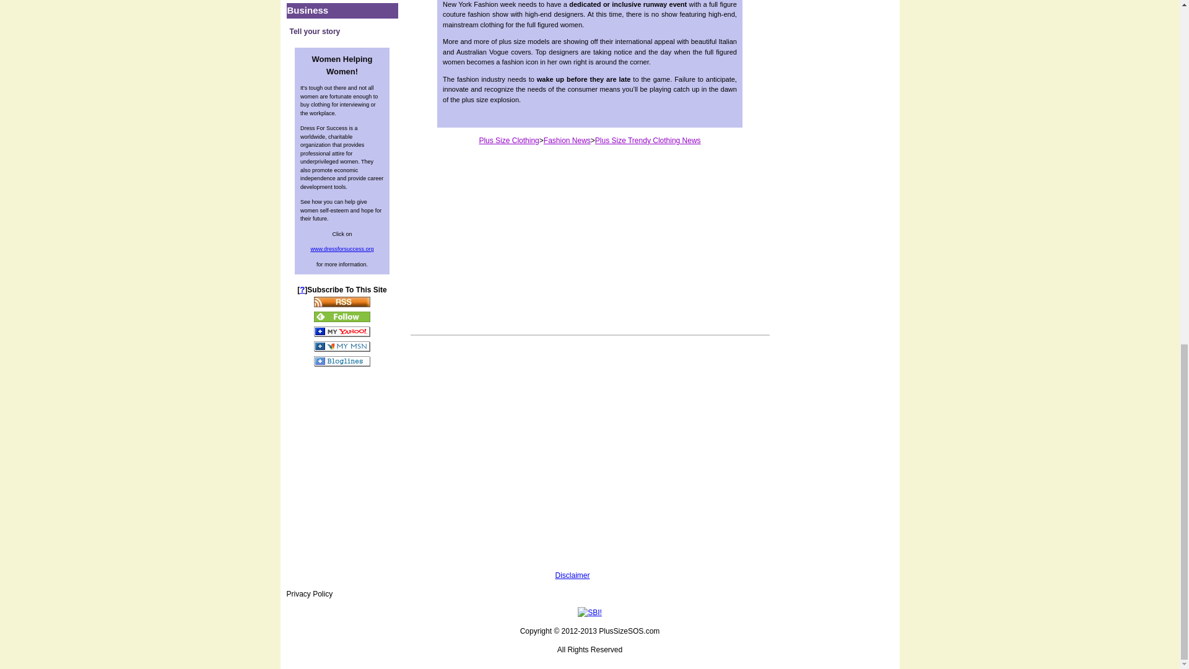  What do you see at coordinates (567, 141) in the screenshot?
I see `Fashion News` at bounding box center [567, 141].